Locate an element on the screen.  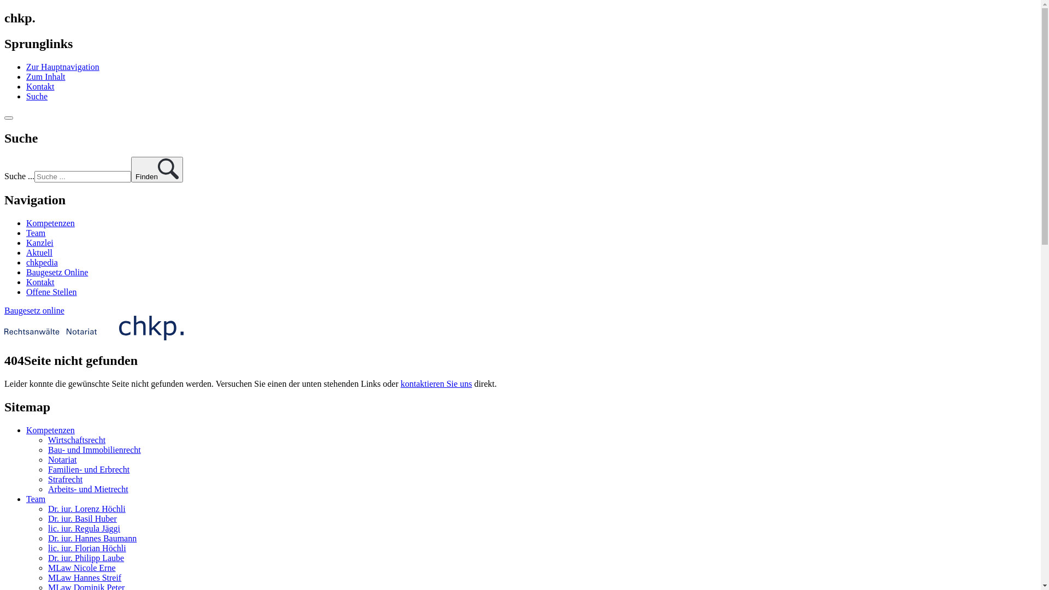
Dr. iur. Basil Huber is located at coordinates (82, 519).